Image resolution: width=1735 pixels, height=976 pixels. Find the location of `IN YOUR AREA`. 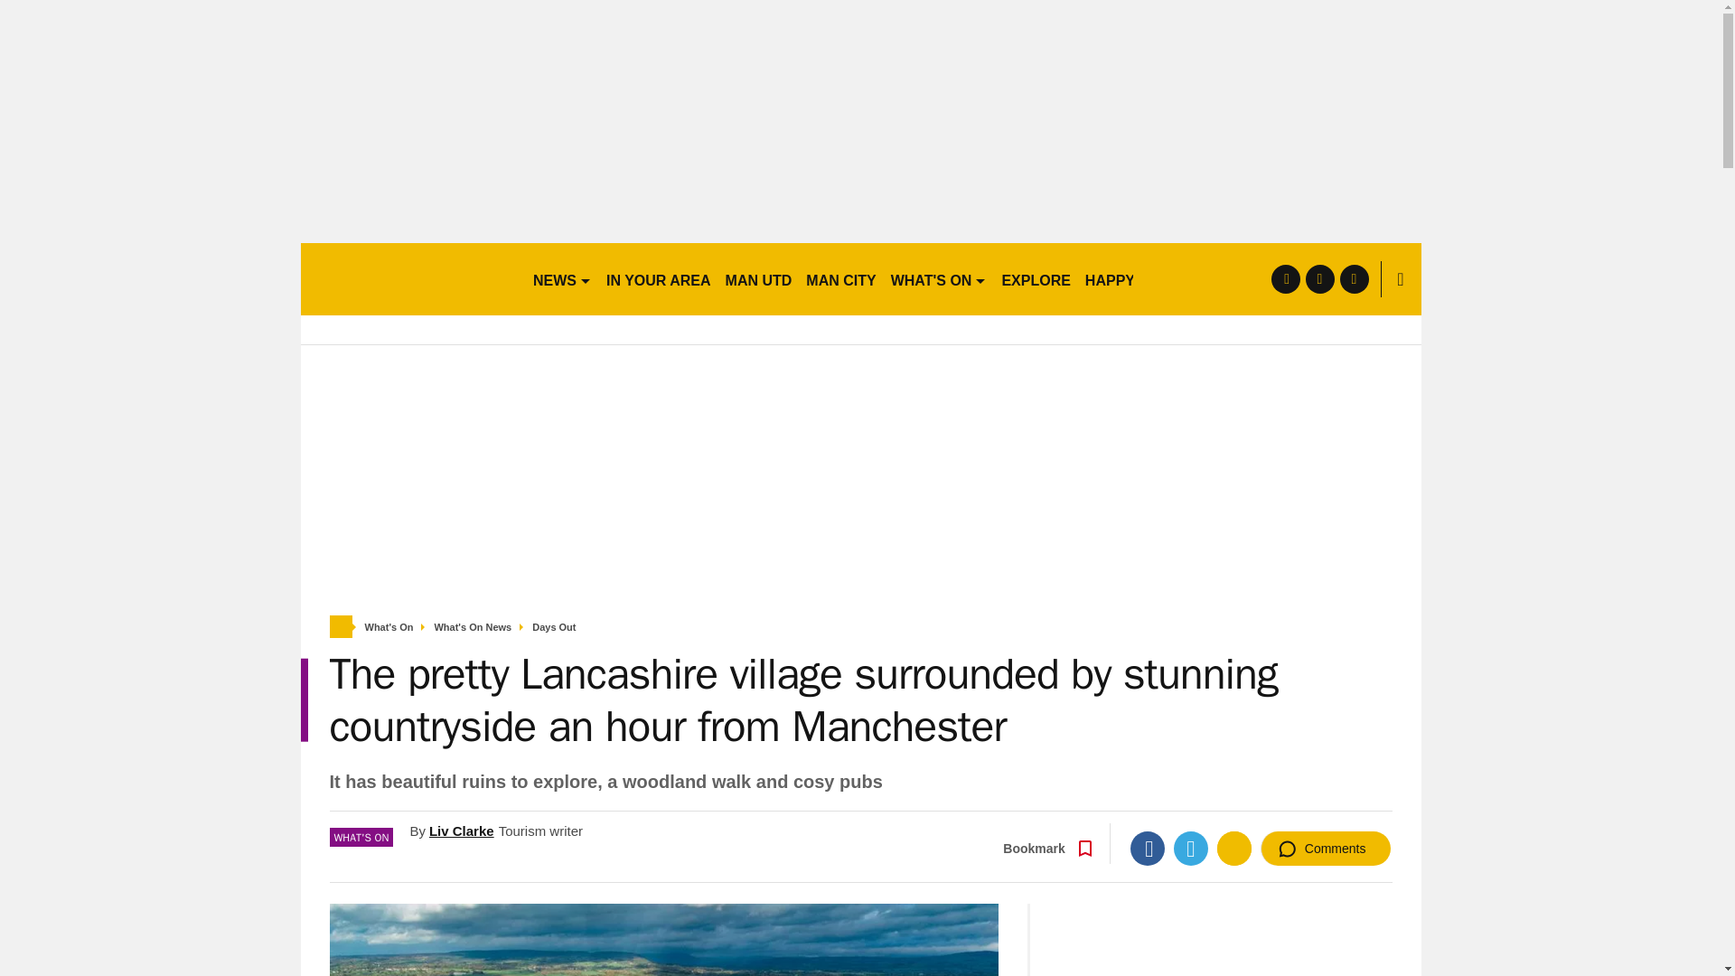

IN YOUR AREA is located at coordinates (658, 278).